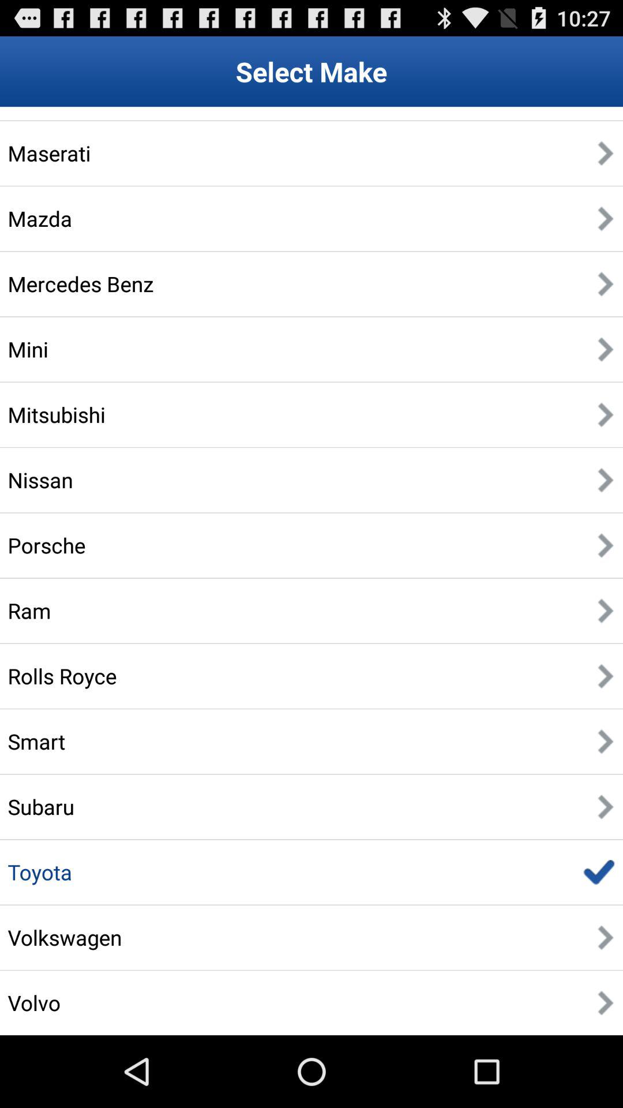 The width and height of the screenshot is (623, 1108). What do you see at coordinates (62, 676) in the screenshot?
I see `tap app below ram` at bounding box center [62, 676].